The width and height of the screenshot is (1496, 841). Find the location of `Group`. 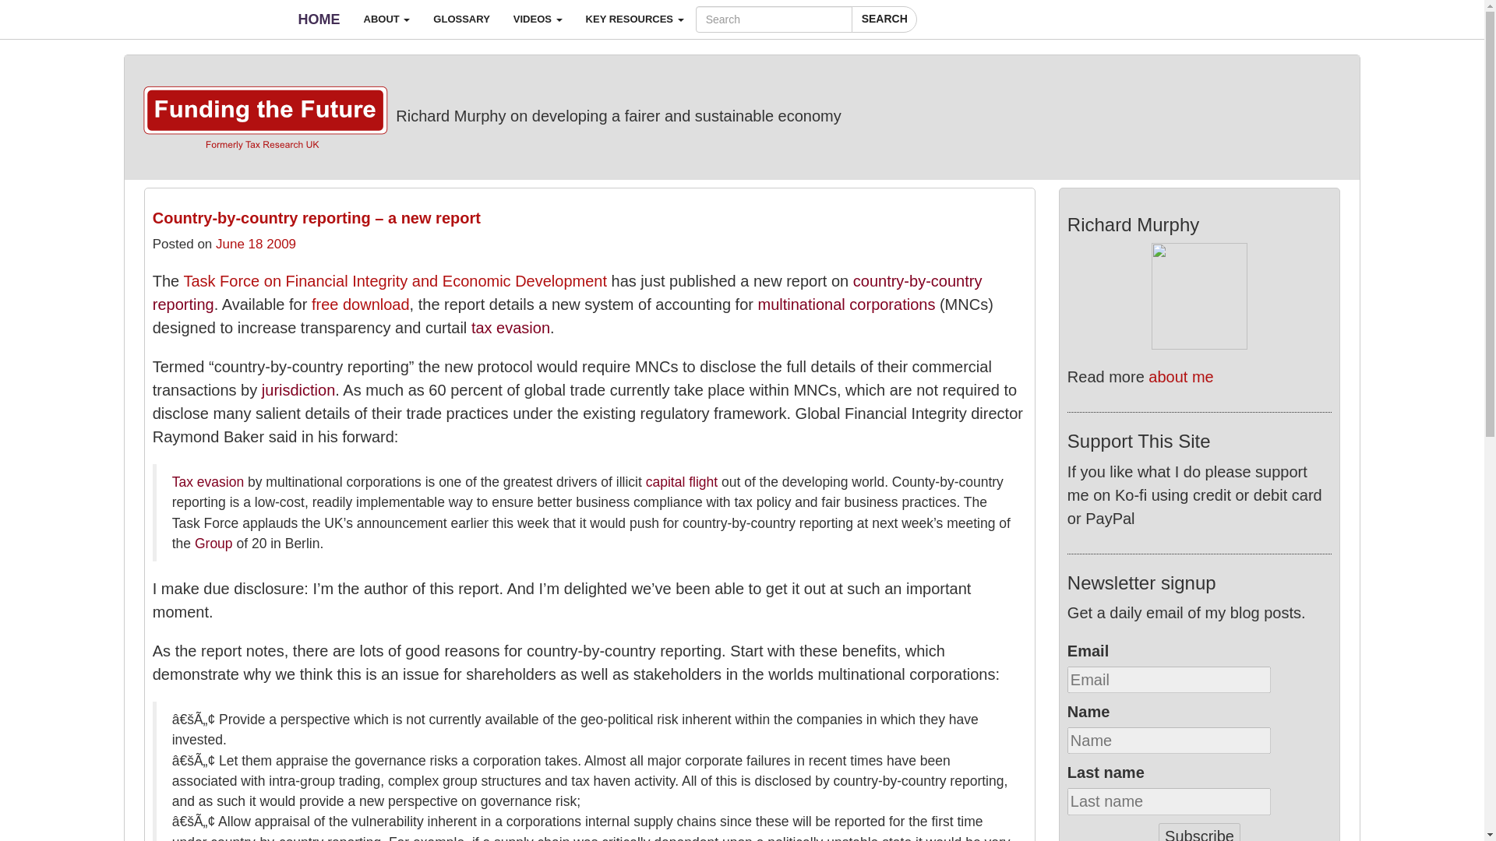

Group is located at coordinates (213, 544).